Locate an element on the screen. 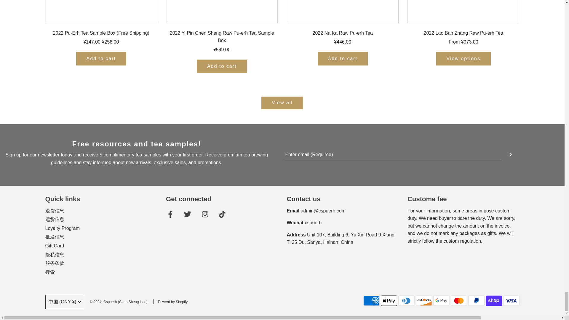  2022 Na Ka Raw Pu-erh Tea is located at coordinates (343, 12).